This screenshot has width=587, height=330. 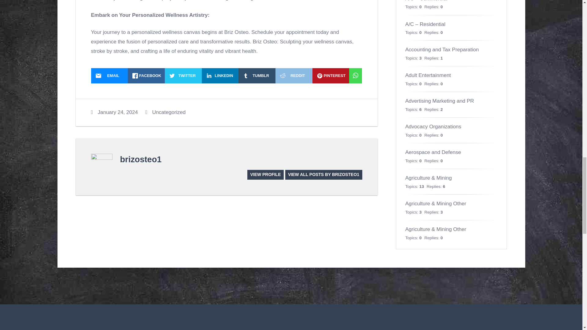 I want to click on Uncategorized, so click(x=169, y=112).